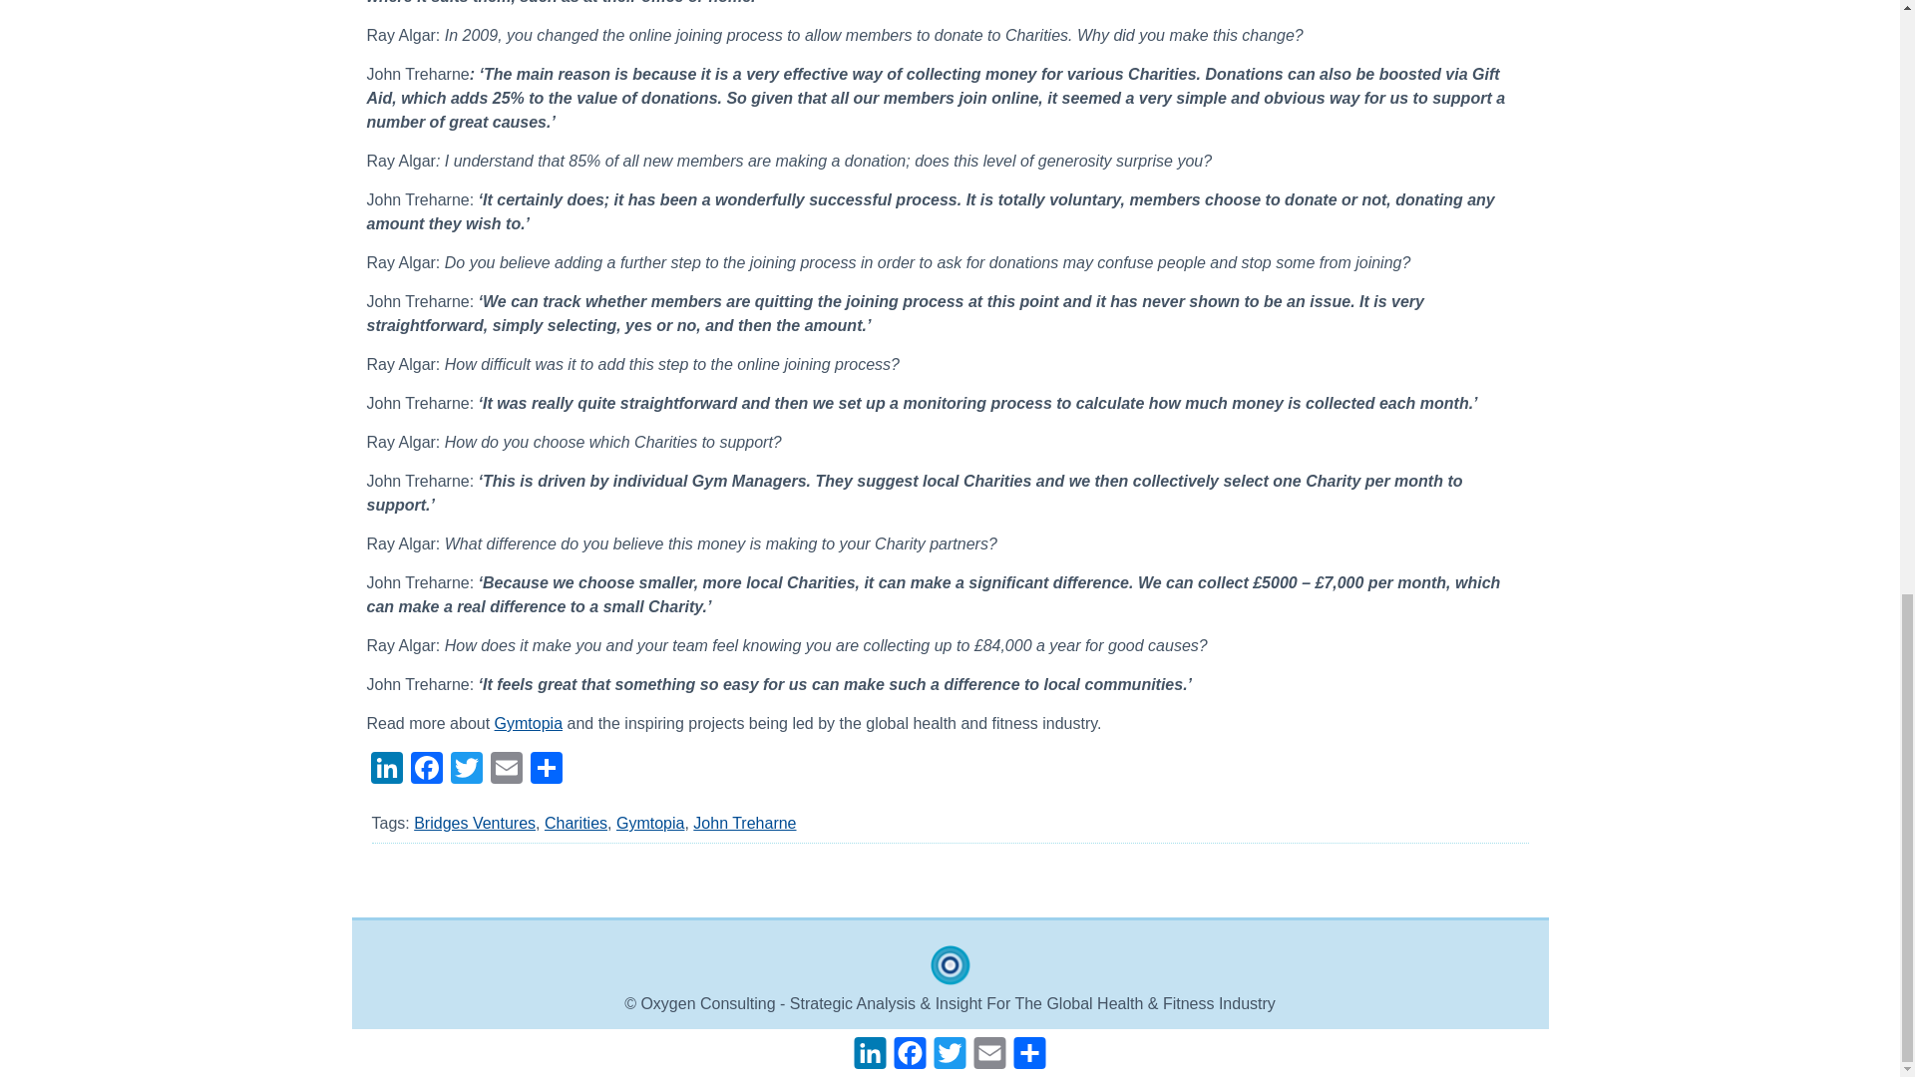 Image resolution: width=1915 pixels, height=1077 pixels. I want to click on Bridges Ventures, so click(475, 822).